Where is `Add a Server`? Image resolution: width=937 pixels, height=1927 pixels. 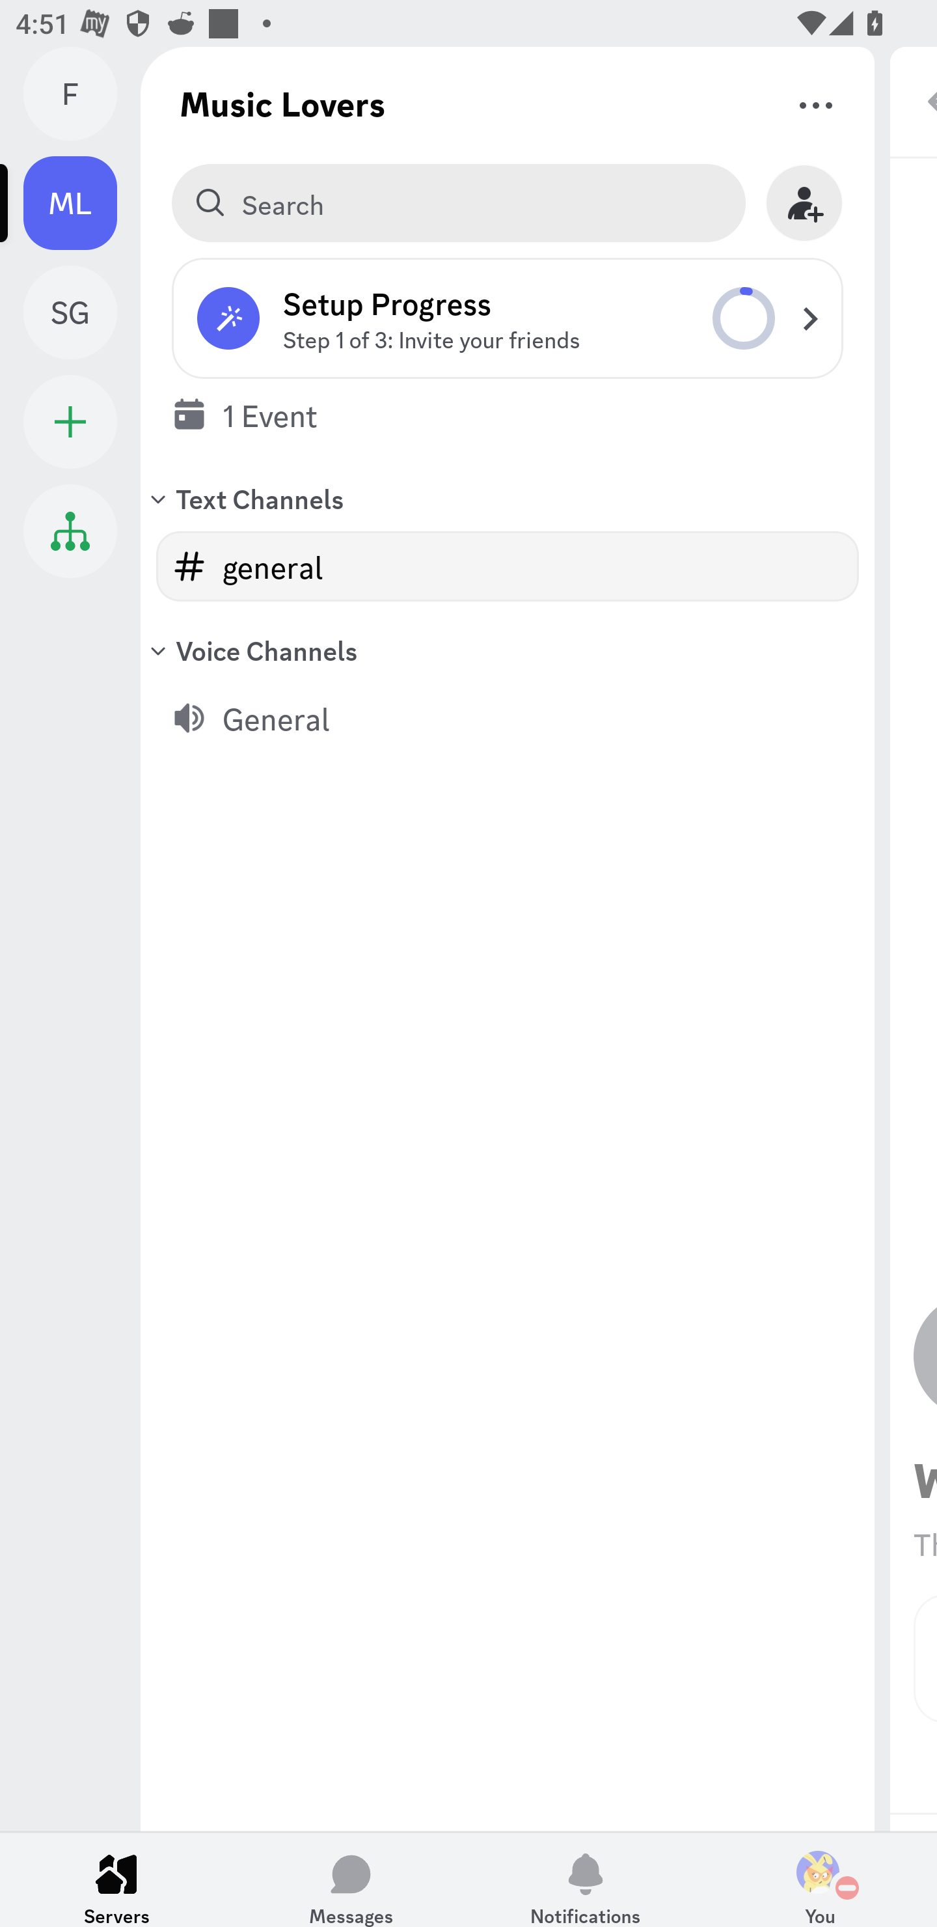
Add a Server is located at coordinates (70, 422).